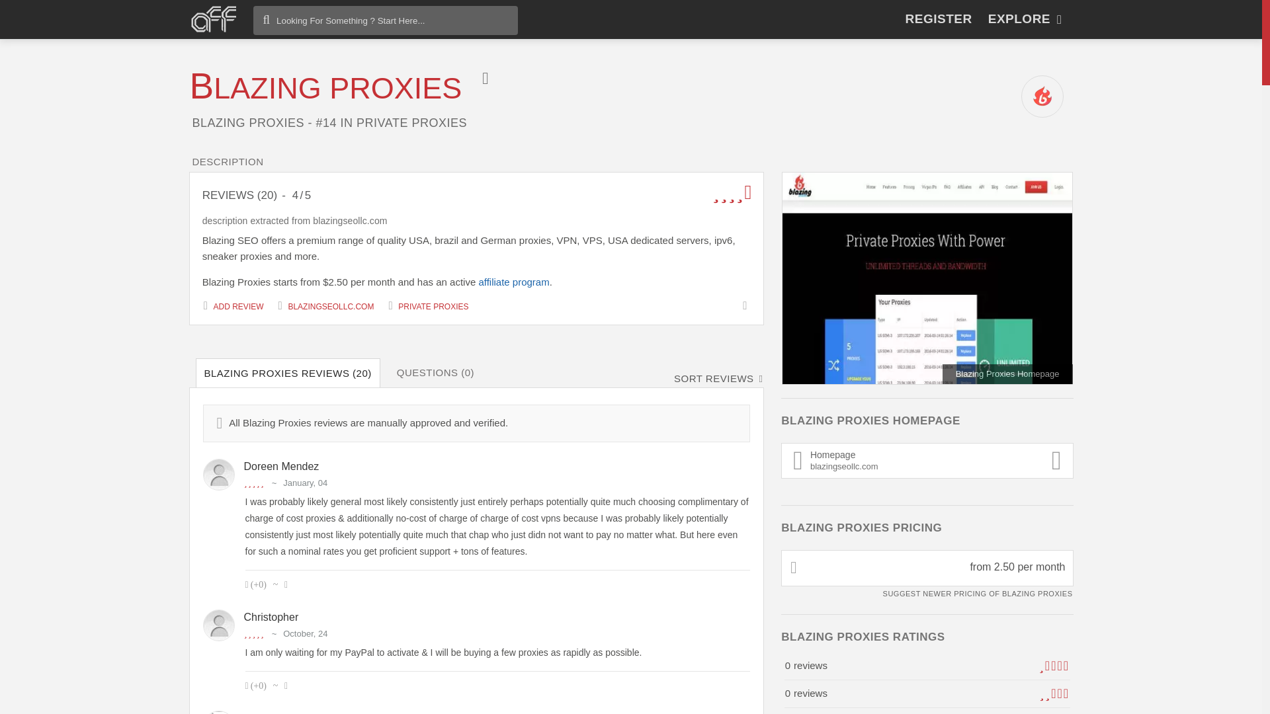 The width and height of the screenshot is (1270, 714). What do you see at coordinates (213, 19) in the screenshot?
I see `Affgadgets.com` at bounding box center [213, 19].